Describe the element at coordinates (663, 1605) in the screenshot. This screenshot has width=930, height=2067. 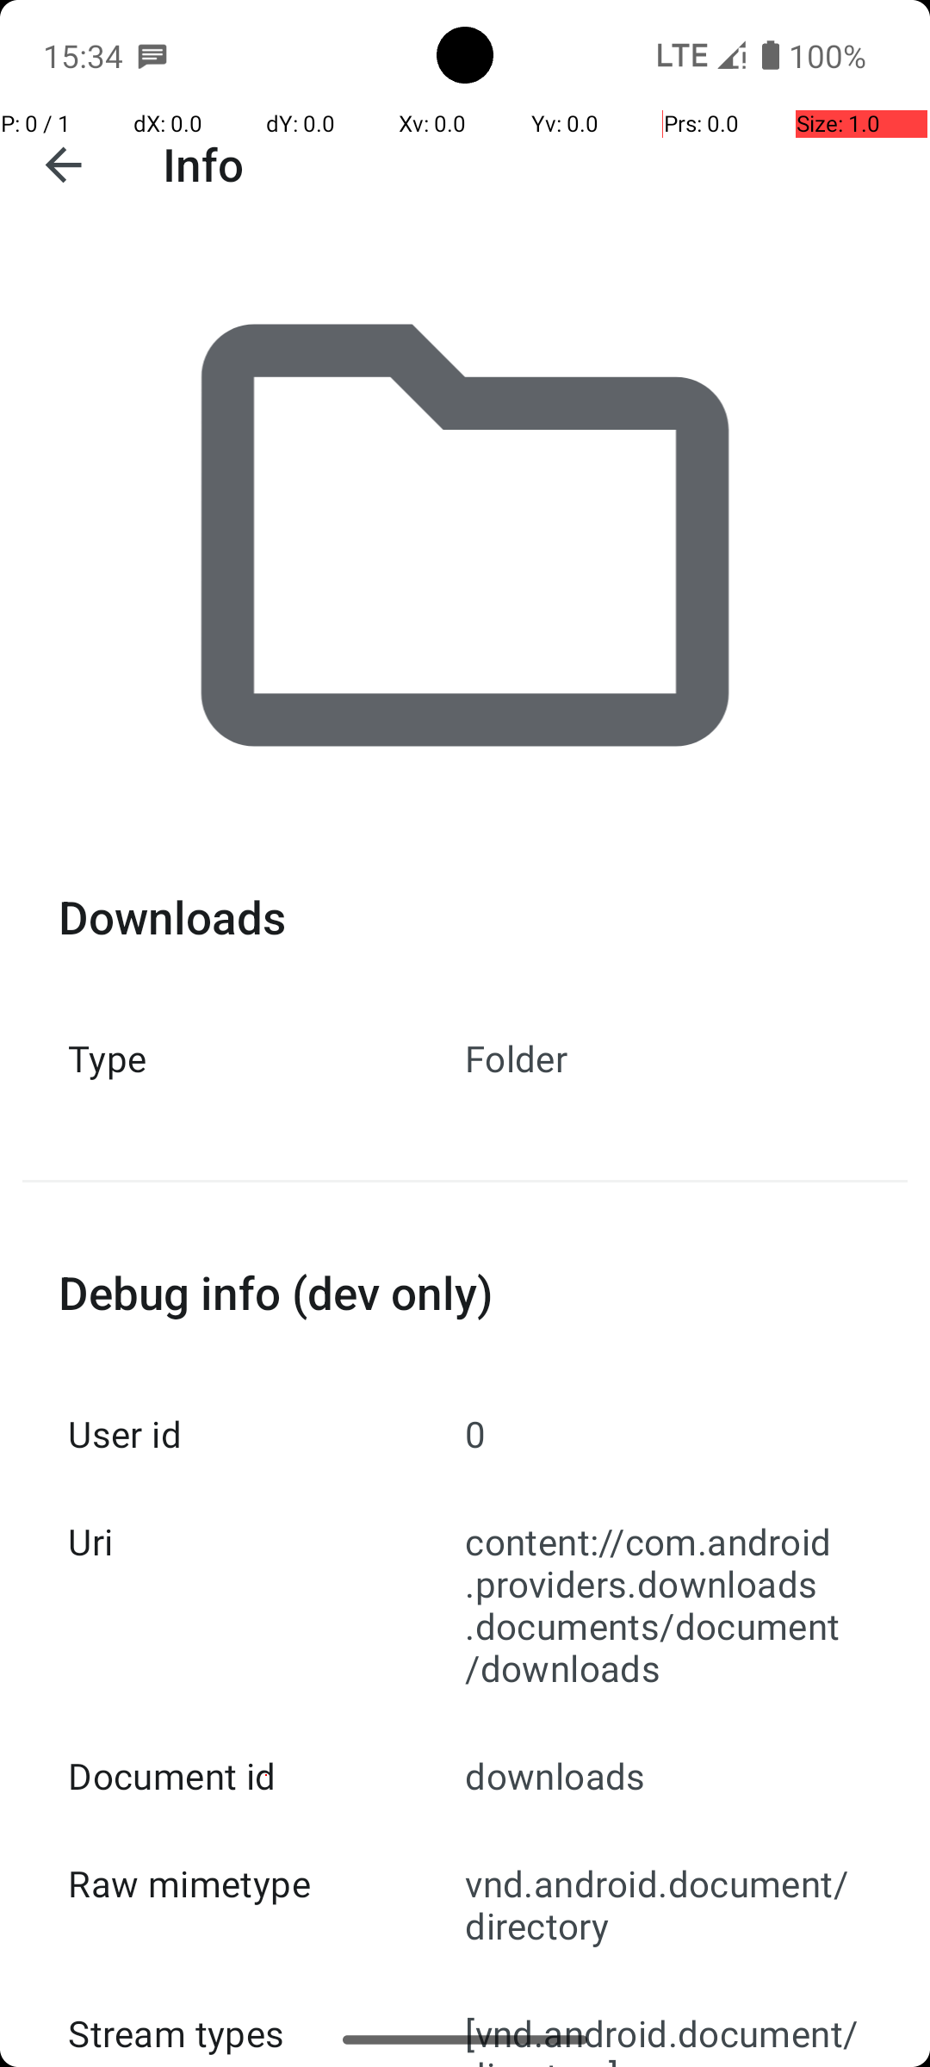
I see `content://com.android.providers.downloads.documents/document/downloads` at that location.